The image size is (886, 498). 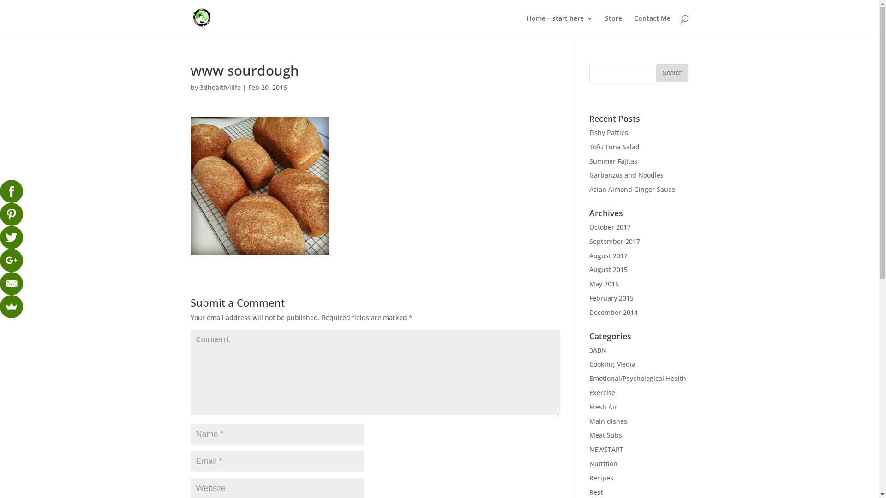 What do you see at coordinates (609, 133) in the screenshot?
I see `Fishy Patties` at bounding box center [609, 133].